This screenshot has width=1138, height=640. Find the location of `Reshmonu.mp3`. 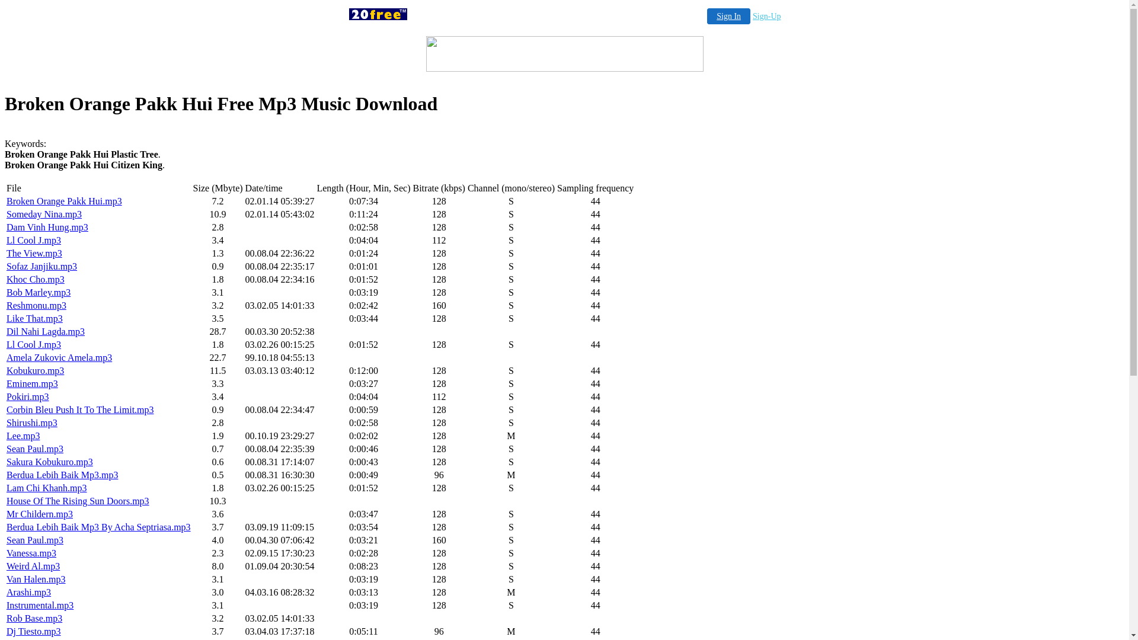

Reshmonu.mp3 is located at coordinates (37, 306).